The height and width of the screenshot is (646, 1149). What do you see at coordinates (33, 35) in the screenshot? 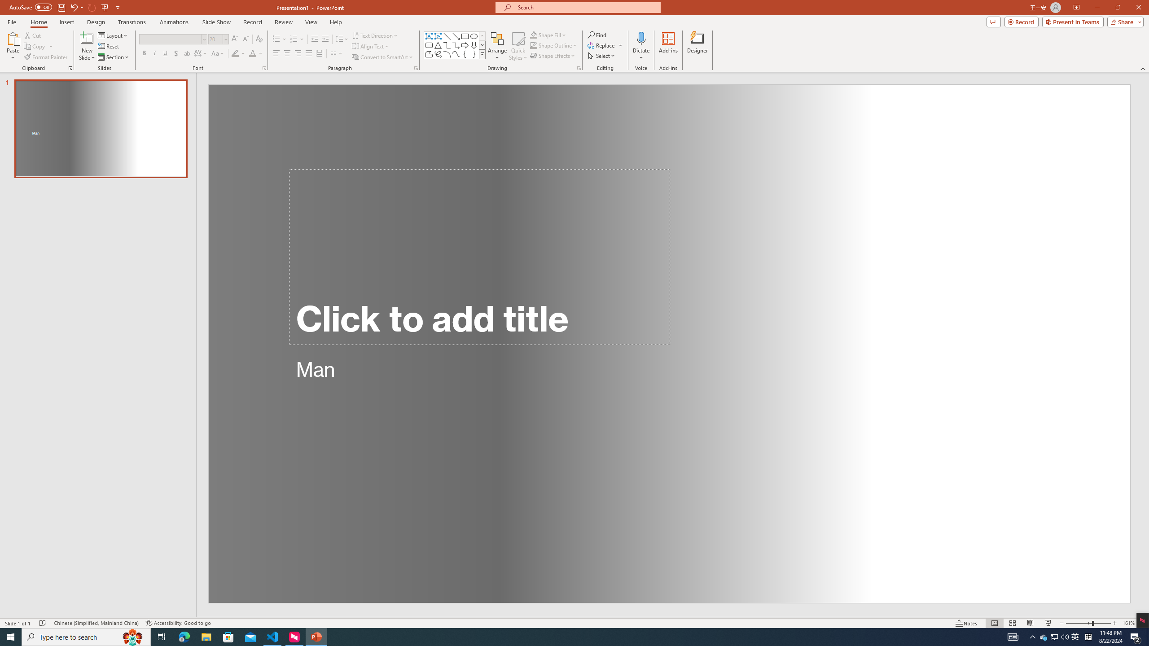
I see `Cut` at bounding box center [33, 35].